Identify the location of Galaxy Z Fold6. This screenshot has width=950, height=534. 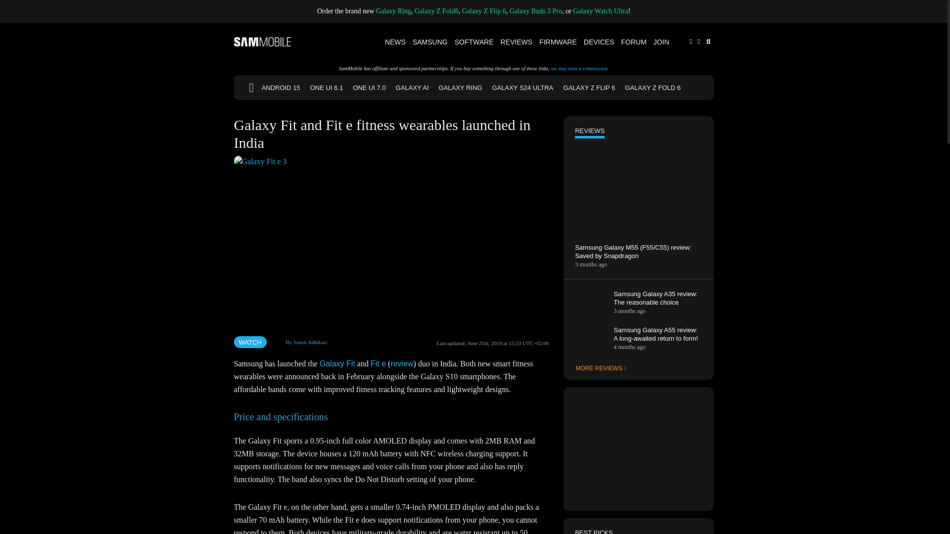
(436, 11).